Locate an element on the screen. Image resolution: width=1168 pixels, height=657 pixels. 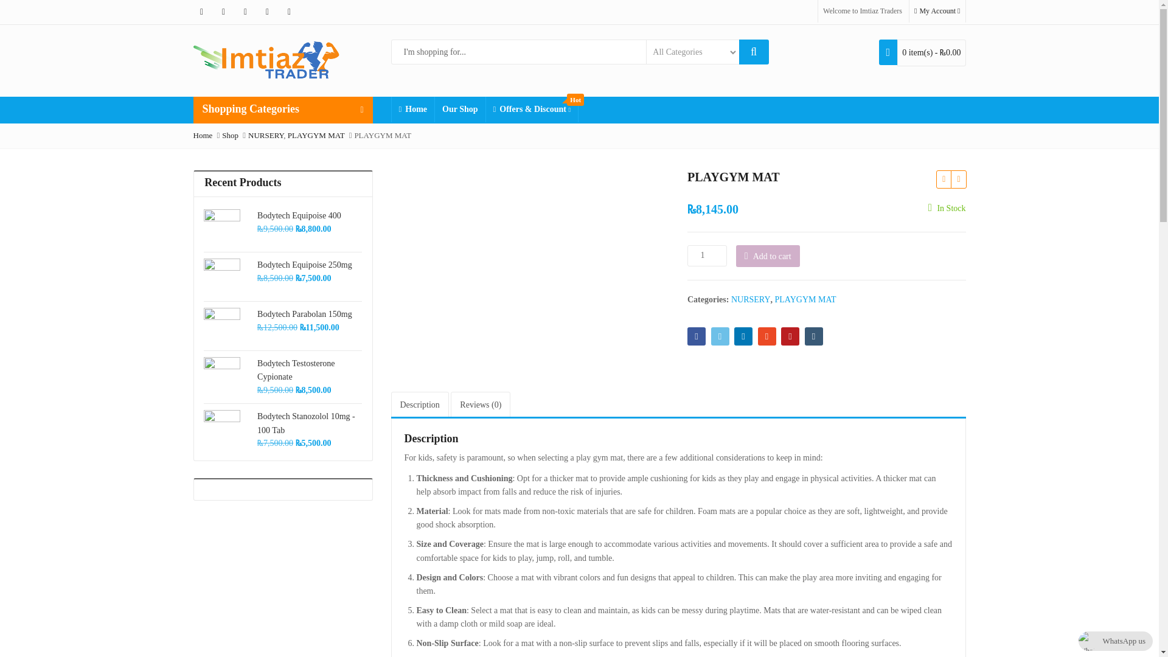
Share on LinkedIn is located at coordinates (743, 336).